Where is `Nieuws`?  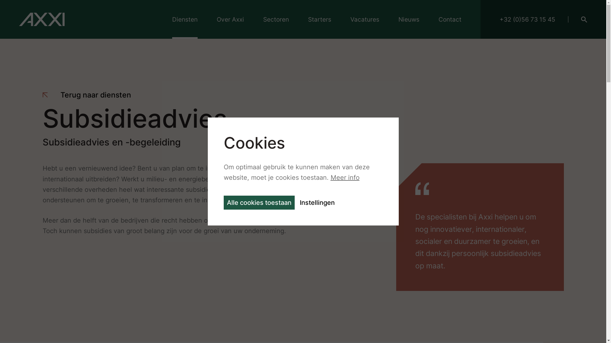 Nieuws is located at coordinates (409, 19).